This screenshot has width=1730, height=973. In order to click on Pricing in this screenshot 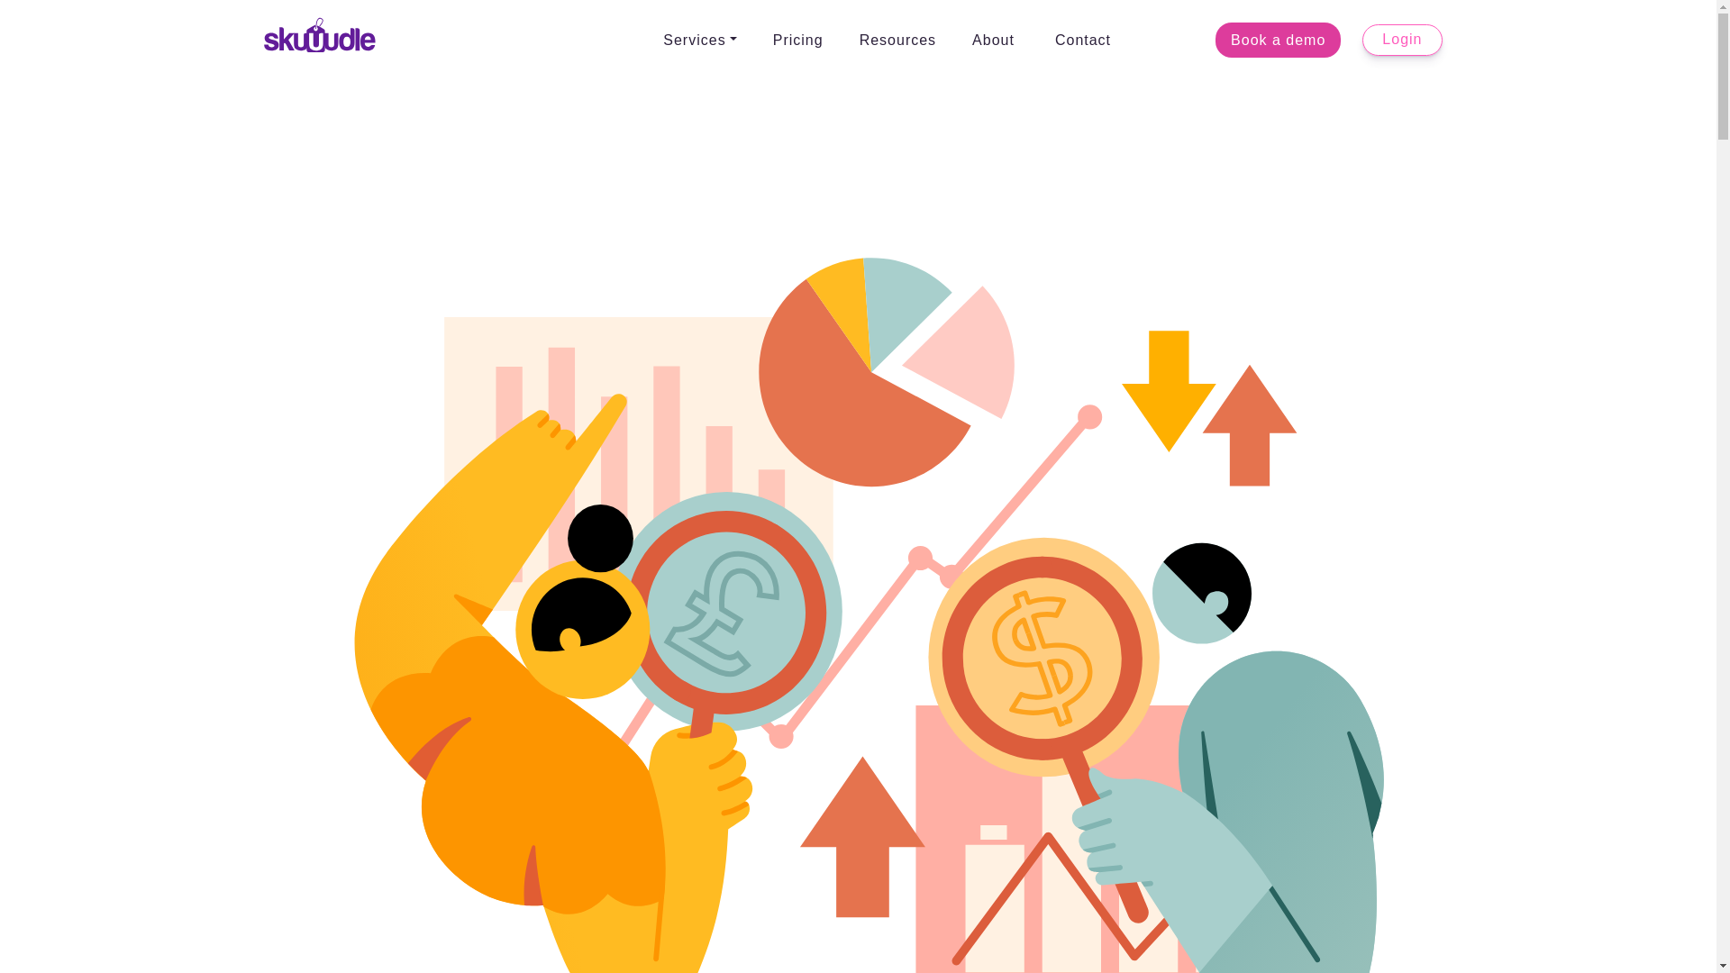, I will do `click(797, 40)`.